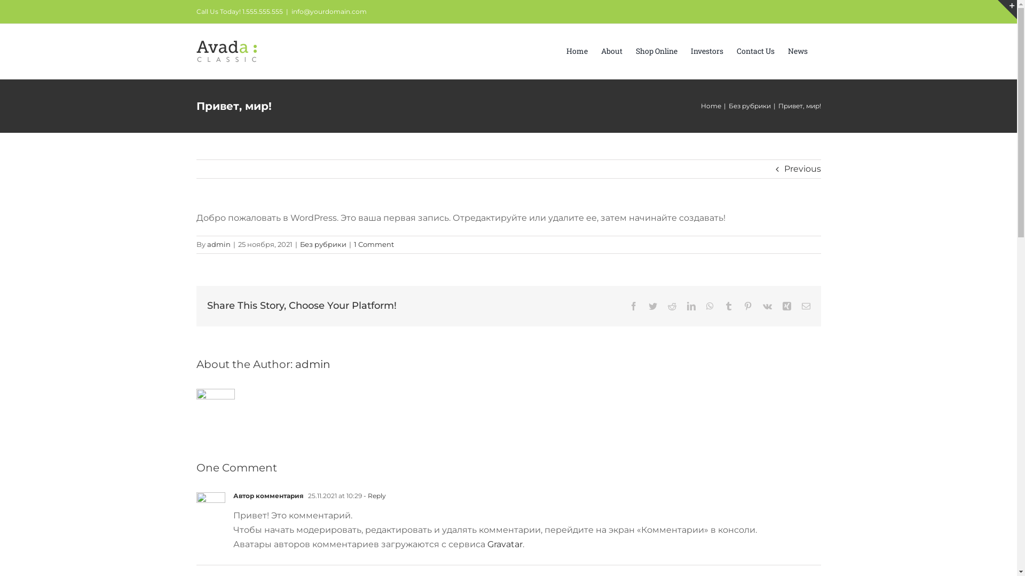  What do you see at coordinates (656, 50) in the screenshot?
I see `Shop Online` at bounding box center [656, 50].